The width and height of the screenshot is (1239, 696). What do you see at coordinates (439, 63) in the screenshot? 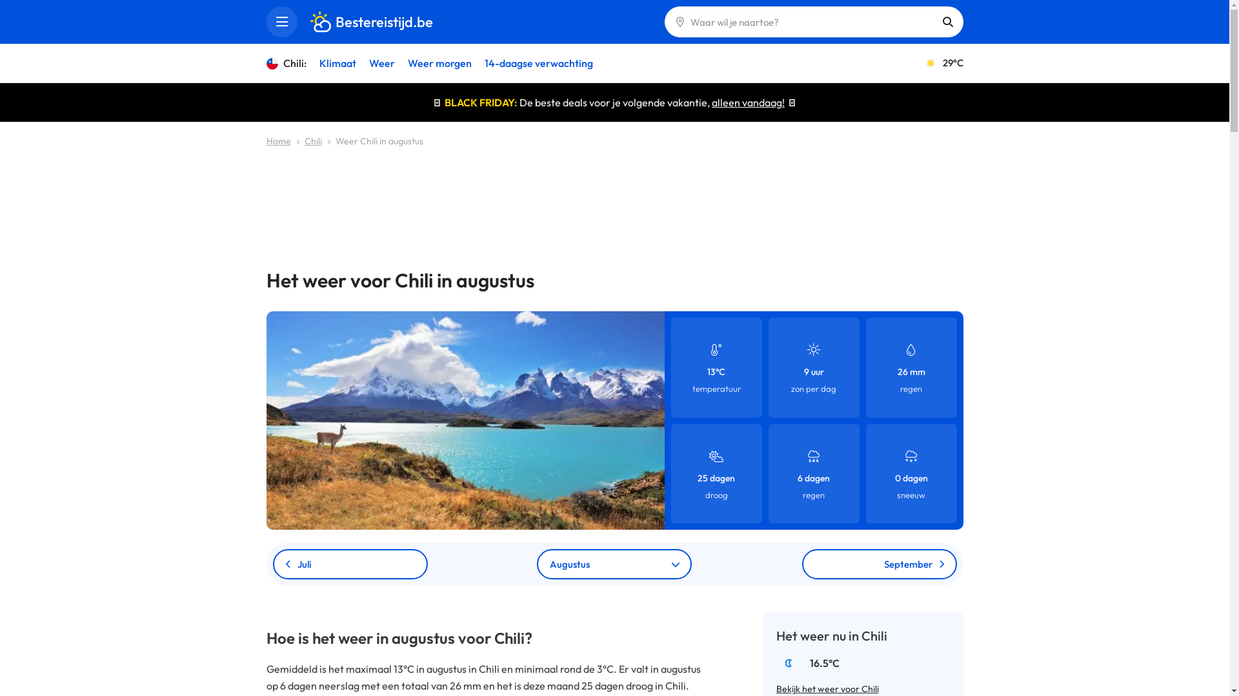
I see `Weer morgen` at bounding box center [439, 63].